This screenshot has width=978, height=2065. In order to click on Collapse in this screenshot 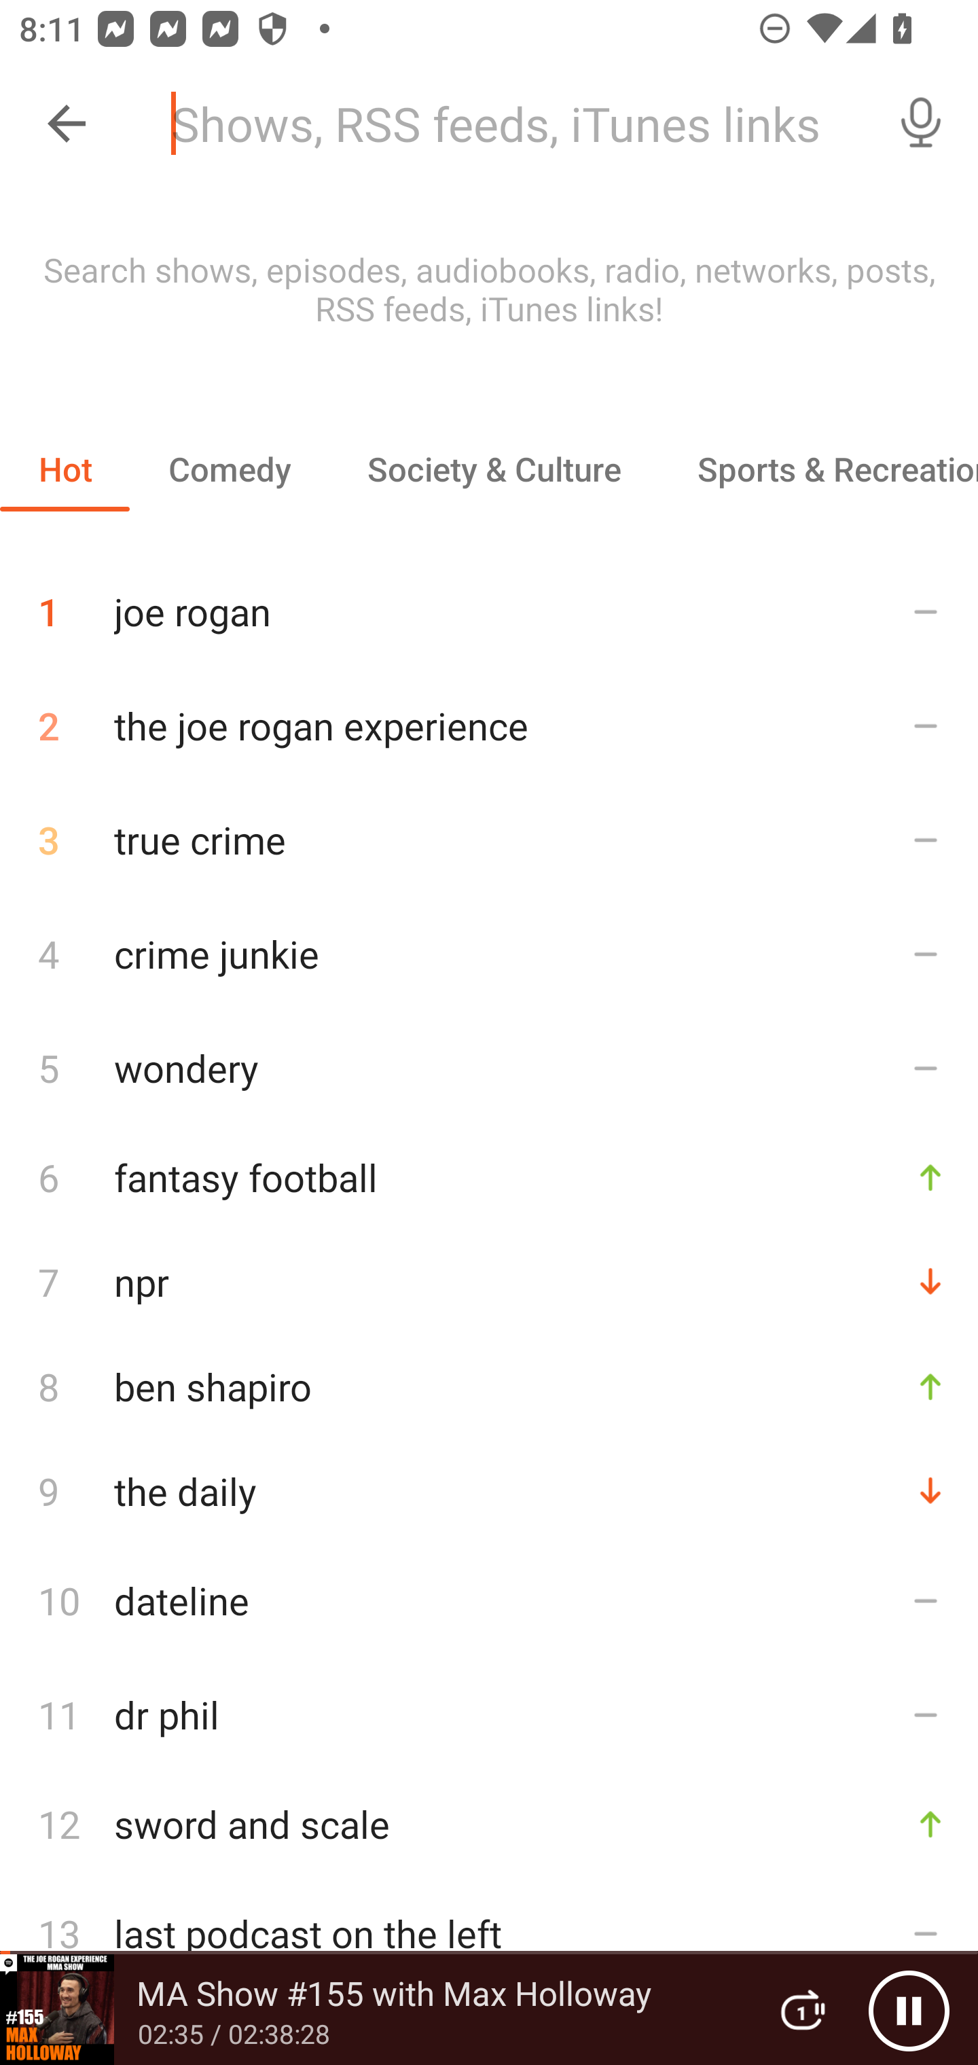, I will do `click(67, 124)`.